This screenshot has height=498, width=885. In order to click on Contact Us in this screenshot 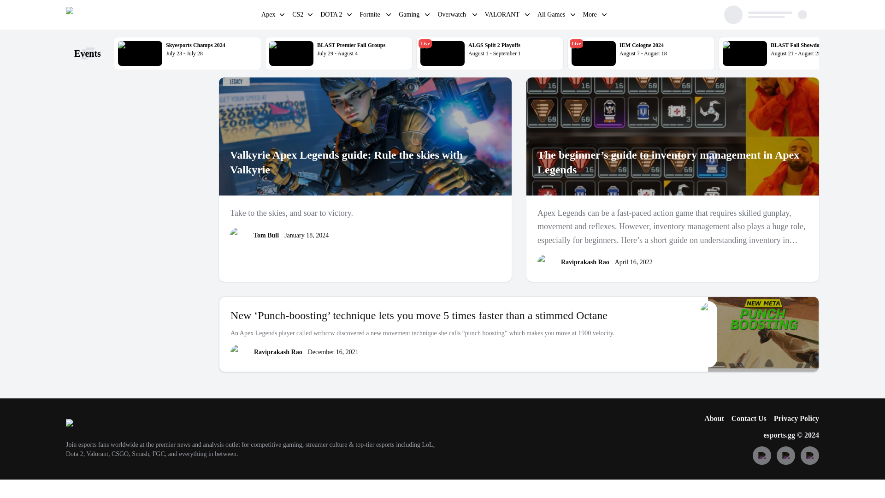, I will do `click(749, 419)`.